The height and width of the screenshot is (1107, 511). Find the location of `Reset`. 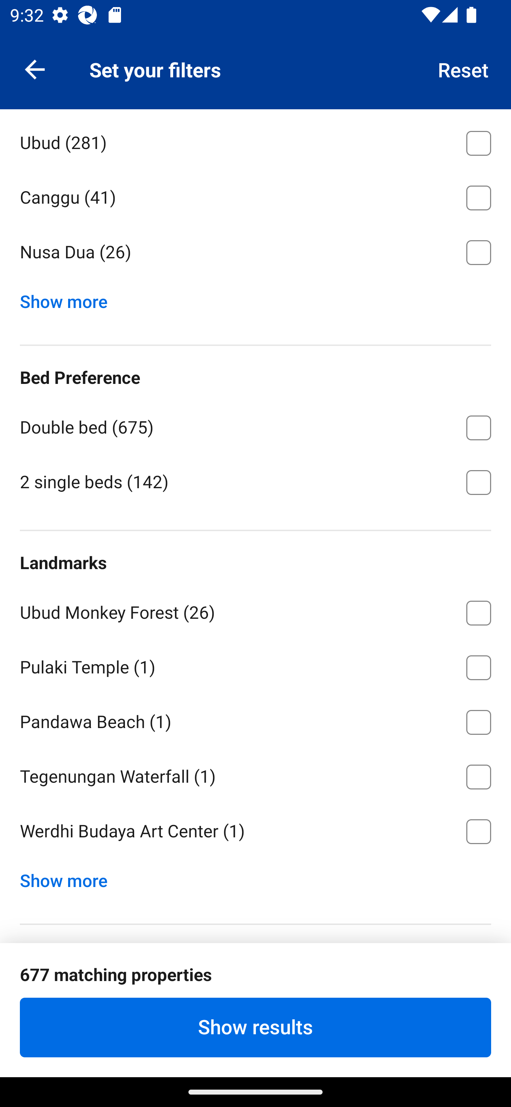

Reset is located at coordinates (463, 69).